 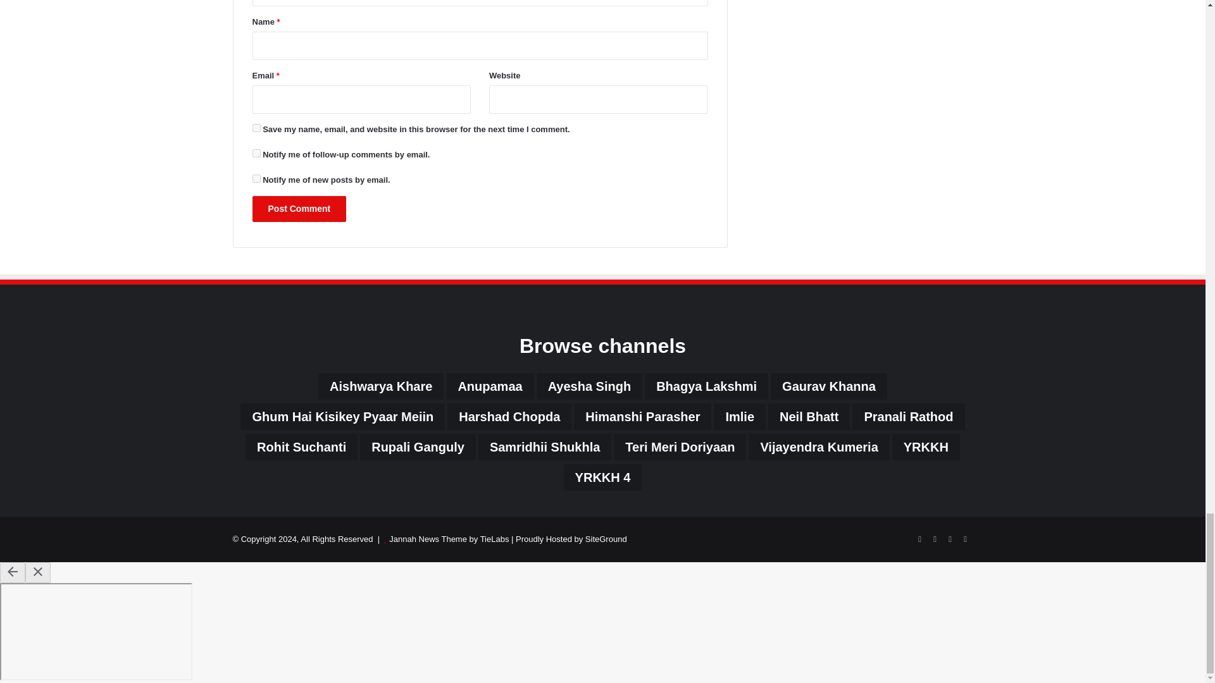 I want to click on subscribe, so click(x=256, y=178).